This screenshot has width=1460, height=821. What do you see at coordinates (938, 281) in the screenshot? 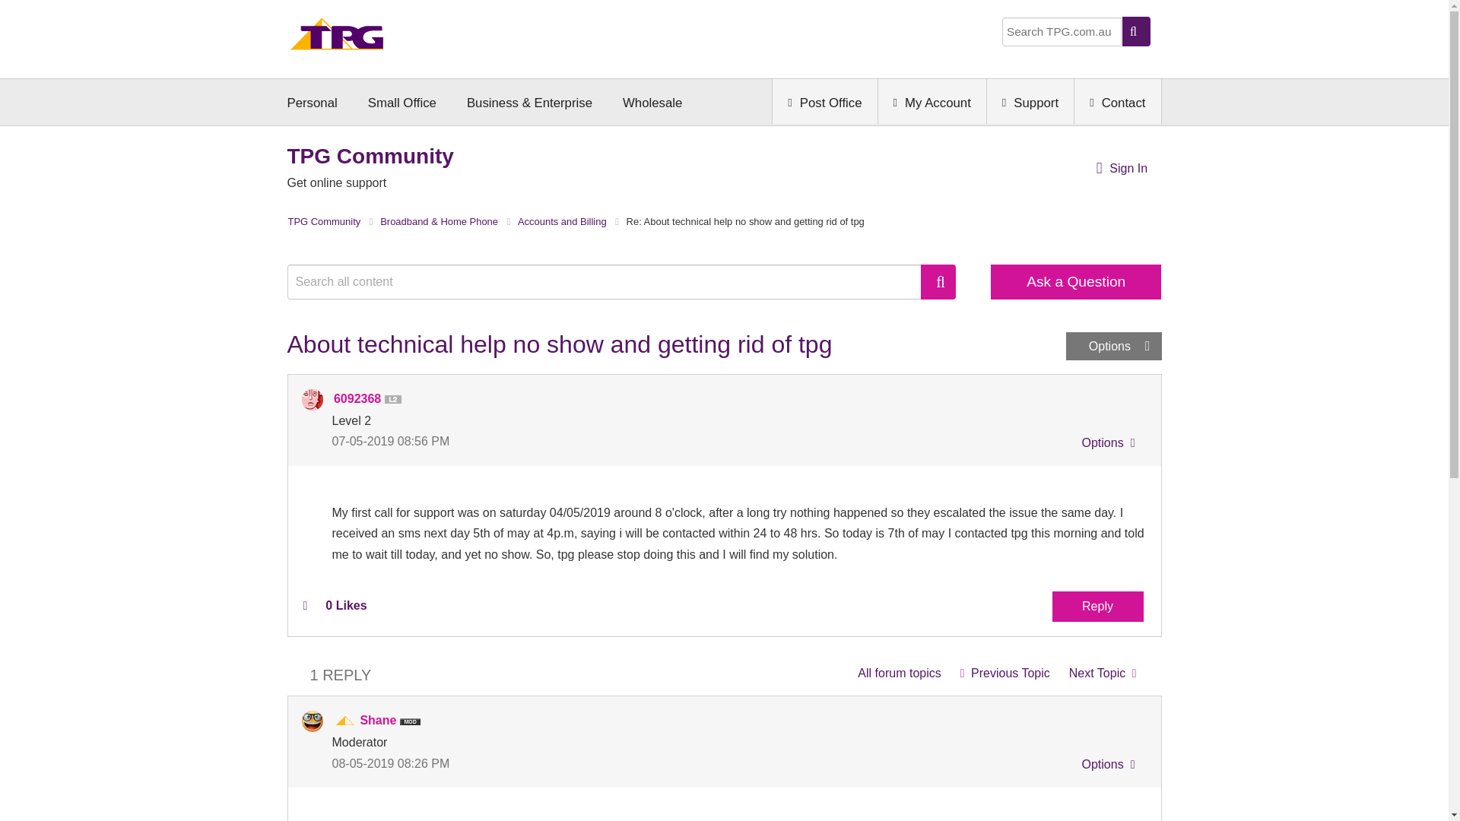
I see `Search` at bounding box center [938, 281].